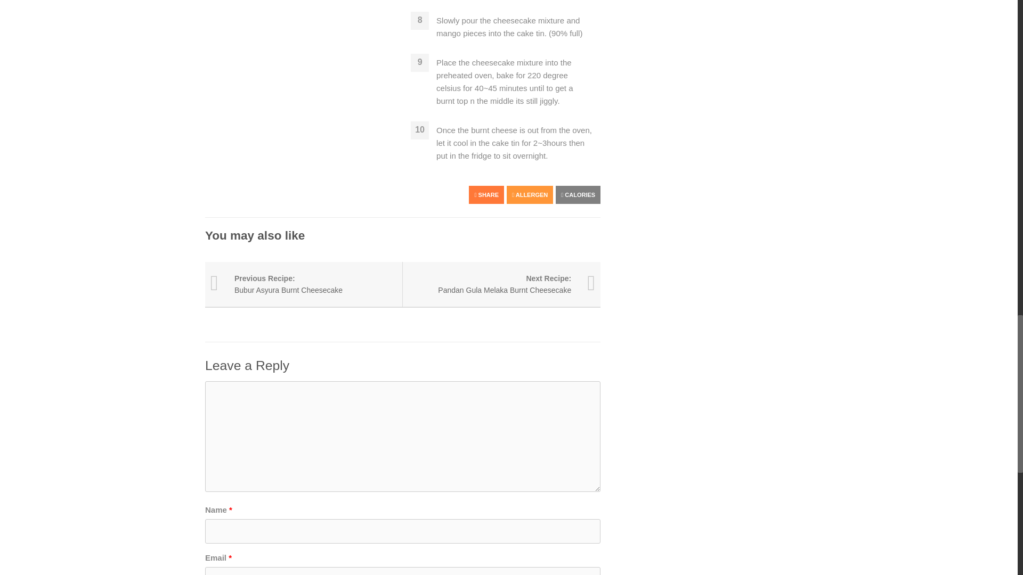 The image size is (1023, 575). I want to click on Next Recipe: Pandan Gula Melaka Burnt Cheesecake, so click(502, 284).